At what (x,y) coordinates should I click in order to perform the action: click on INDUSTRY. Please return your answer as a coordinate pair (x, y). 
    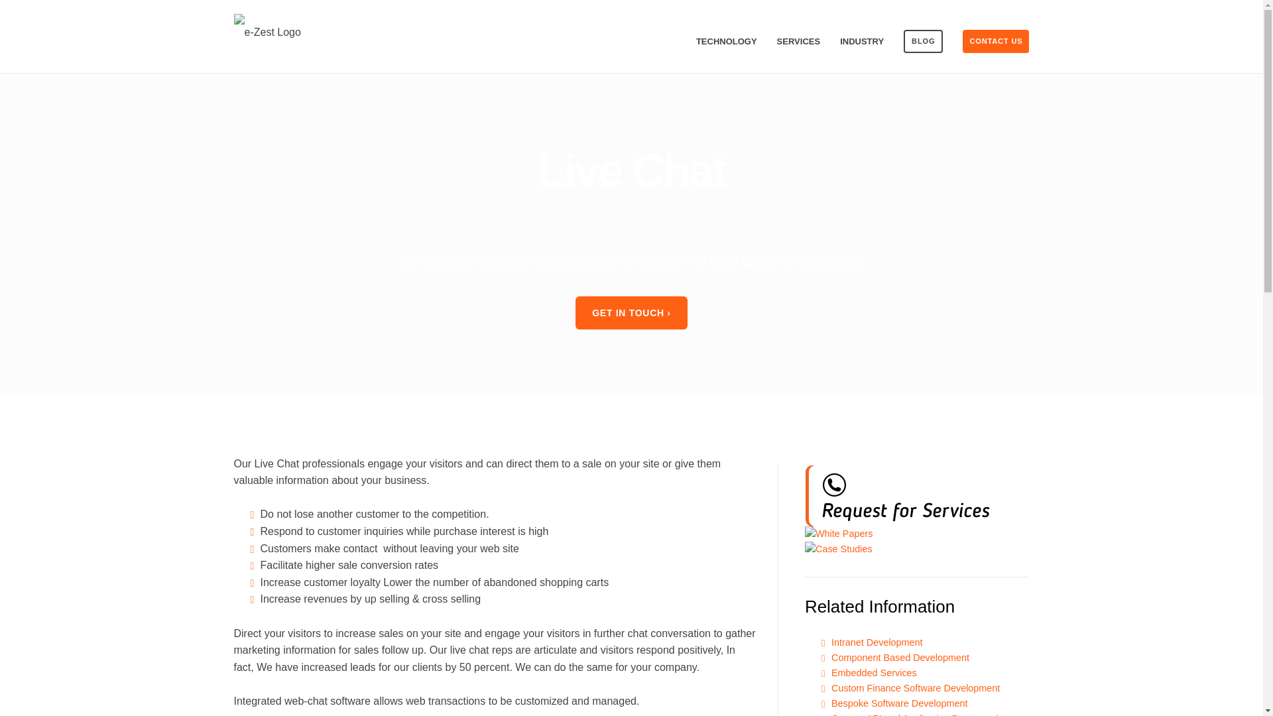
    Looking at the image, I should click on (862, 41).